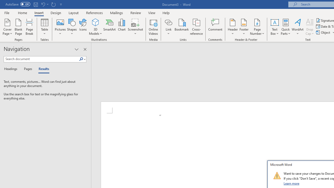  What do you see at coordinates (310, 27) in the screenshot?
I see `Drop Cap` at bounding box center [310, 27].